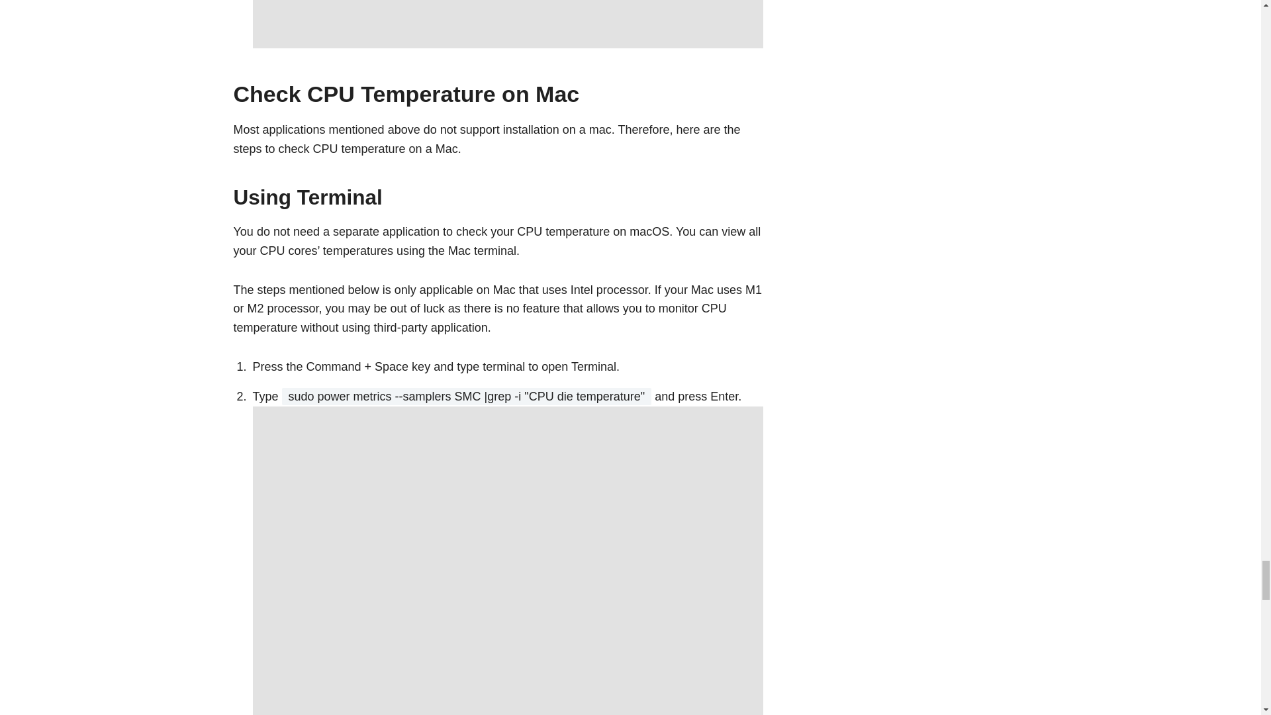 This screenshot has height=715, width=1271. What do you see at coordinates (508, 24) in the screenshot?
I see `8 Best Tools To Monitor CPU Temperature 28` at bounding box center [508, 24].